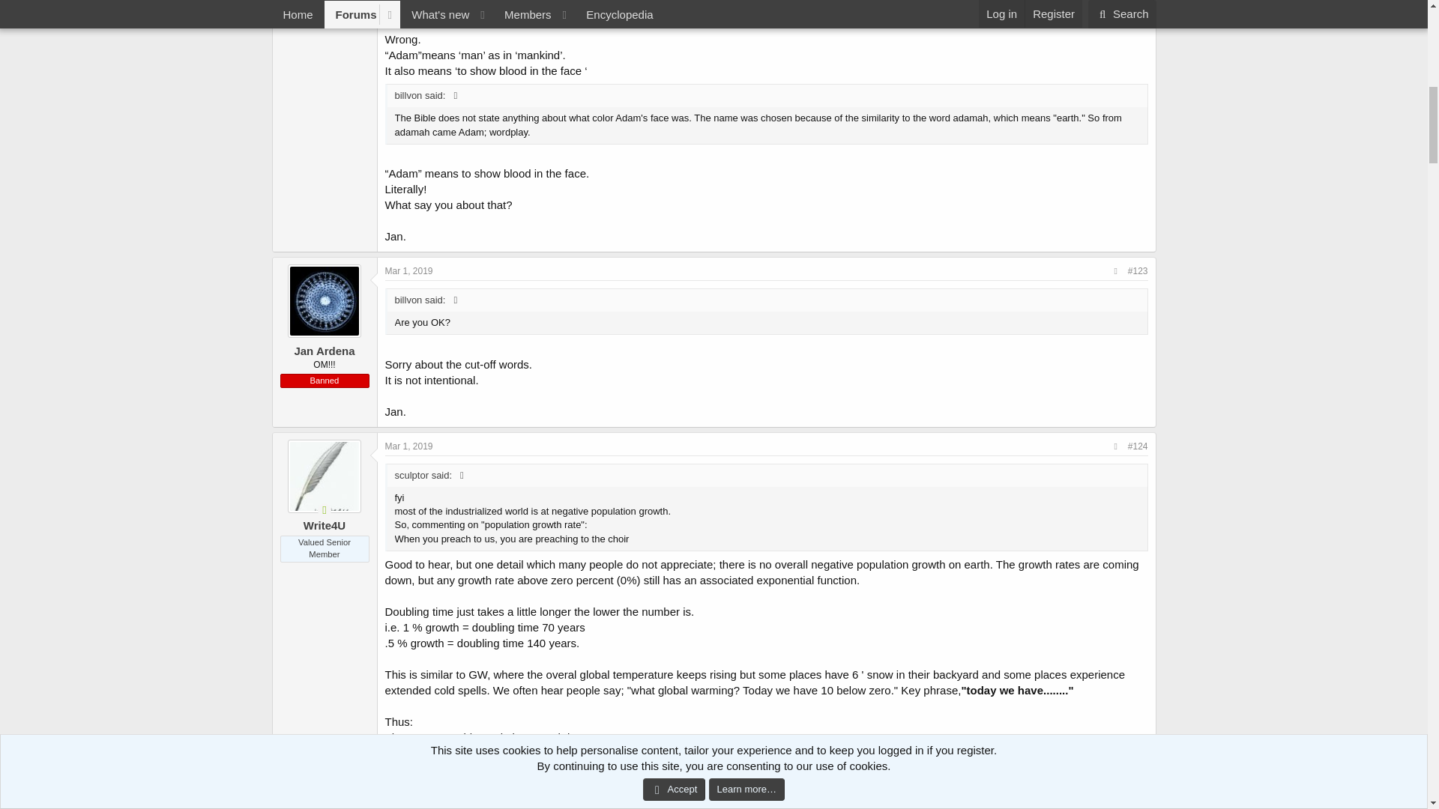 The image size is (1439, 809). What do you see at coordinates (409, 446) in the screenshot?
I see `Mar 1, 2019 at 6:59 PM` at bounding box center [409, 446].